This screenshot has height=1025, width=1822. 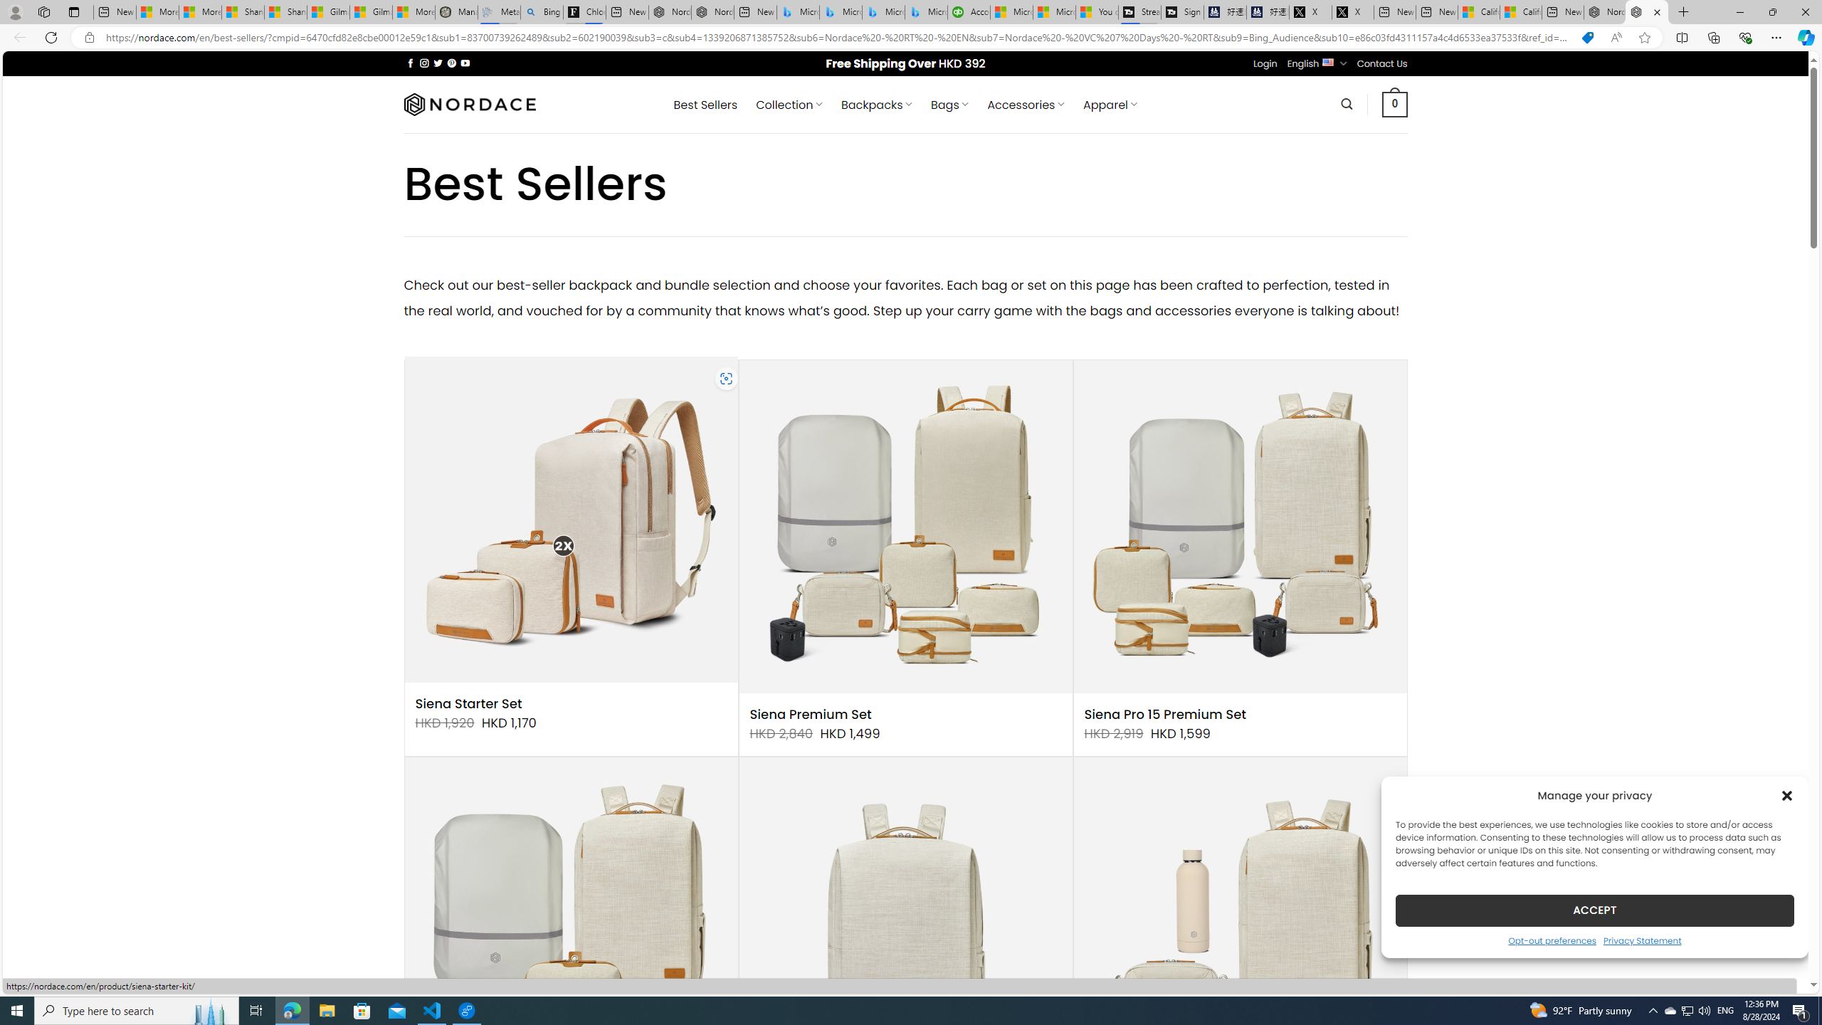 I want to click on Opt-out preferences, so click(x=1552, y=940).